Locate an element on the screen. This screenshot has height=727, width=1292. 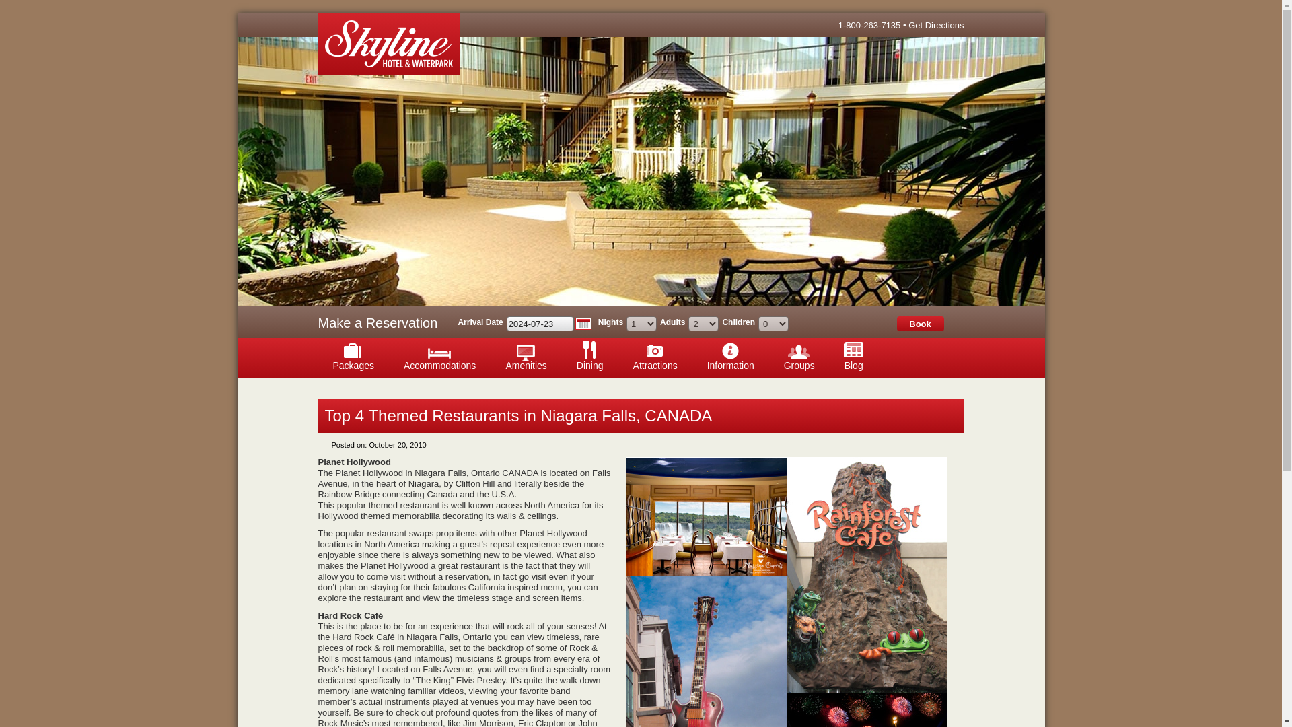
Packages is located at coordinates (353, 358).